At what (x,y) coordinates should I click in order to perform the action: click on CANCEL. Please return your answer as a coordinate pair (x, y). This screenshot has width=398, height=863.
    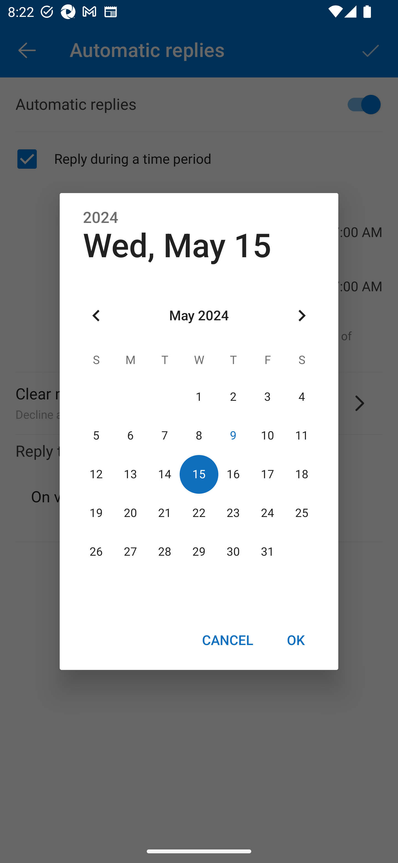
    Looking at the image, I should click on (227, 640).